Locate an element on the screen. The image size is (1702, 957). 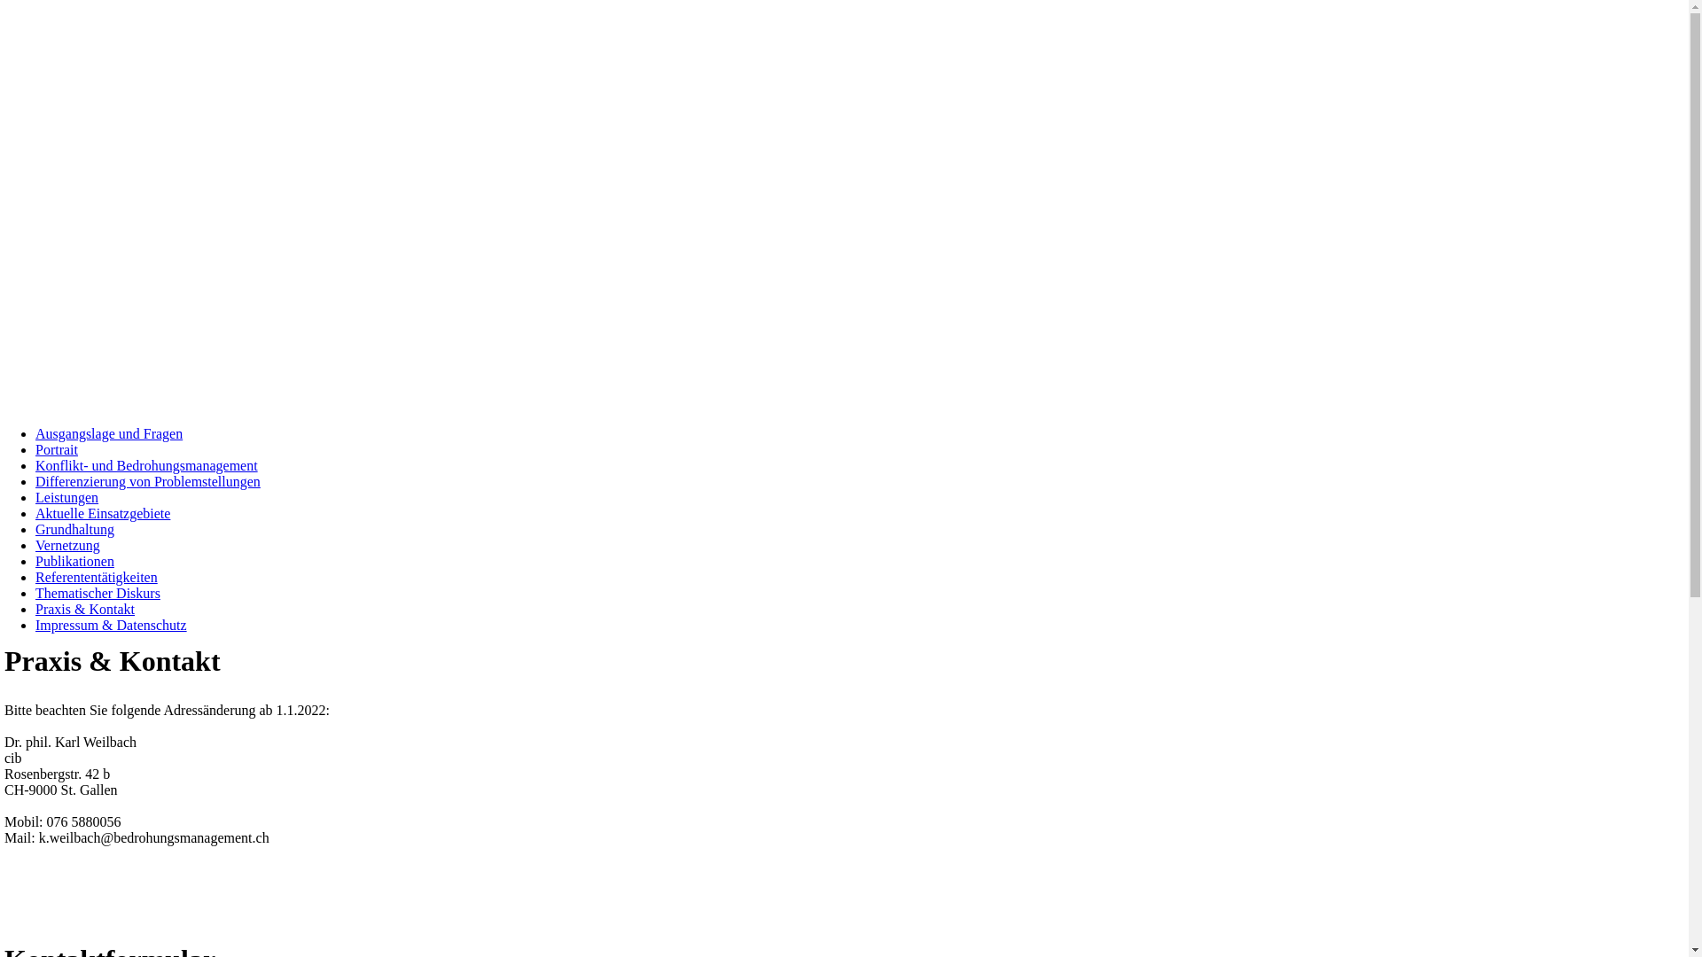
Impressum & Datenschutz is located at coordinates (112, 626).